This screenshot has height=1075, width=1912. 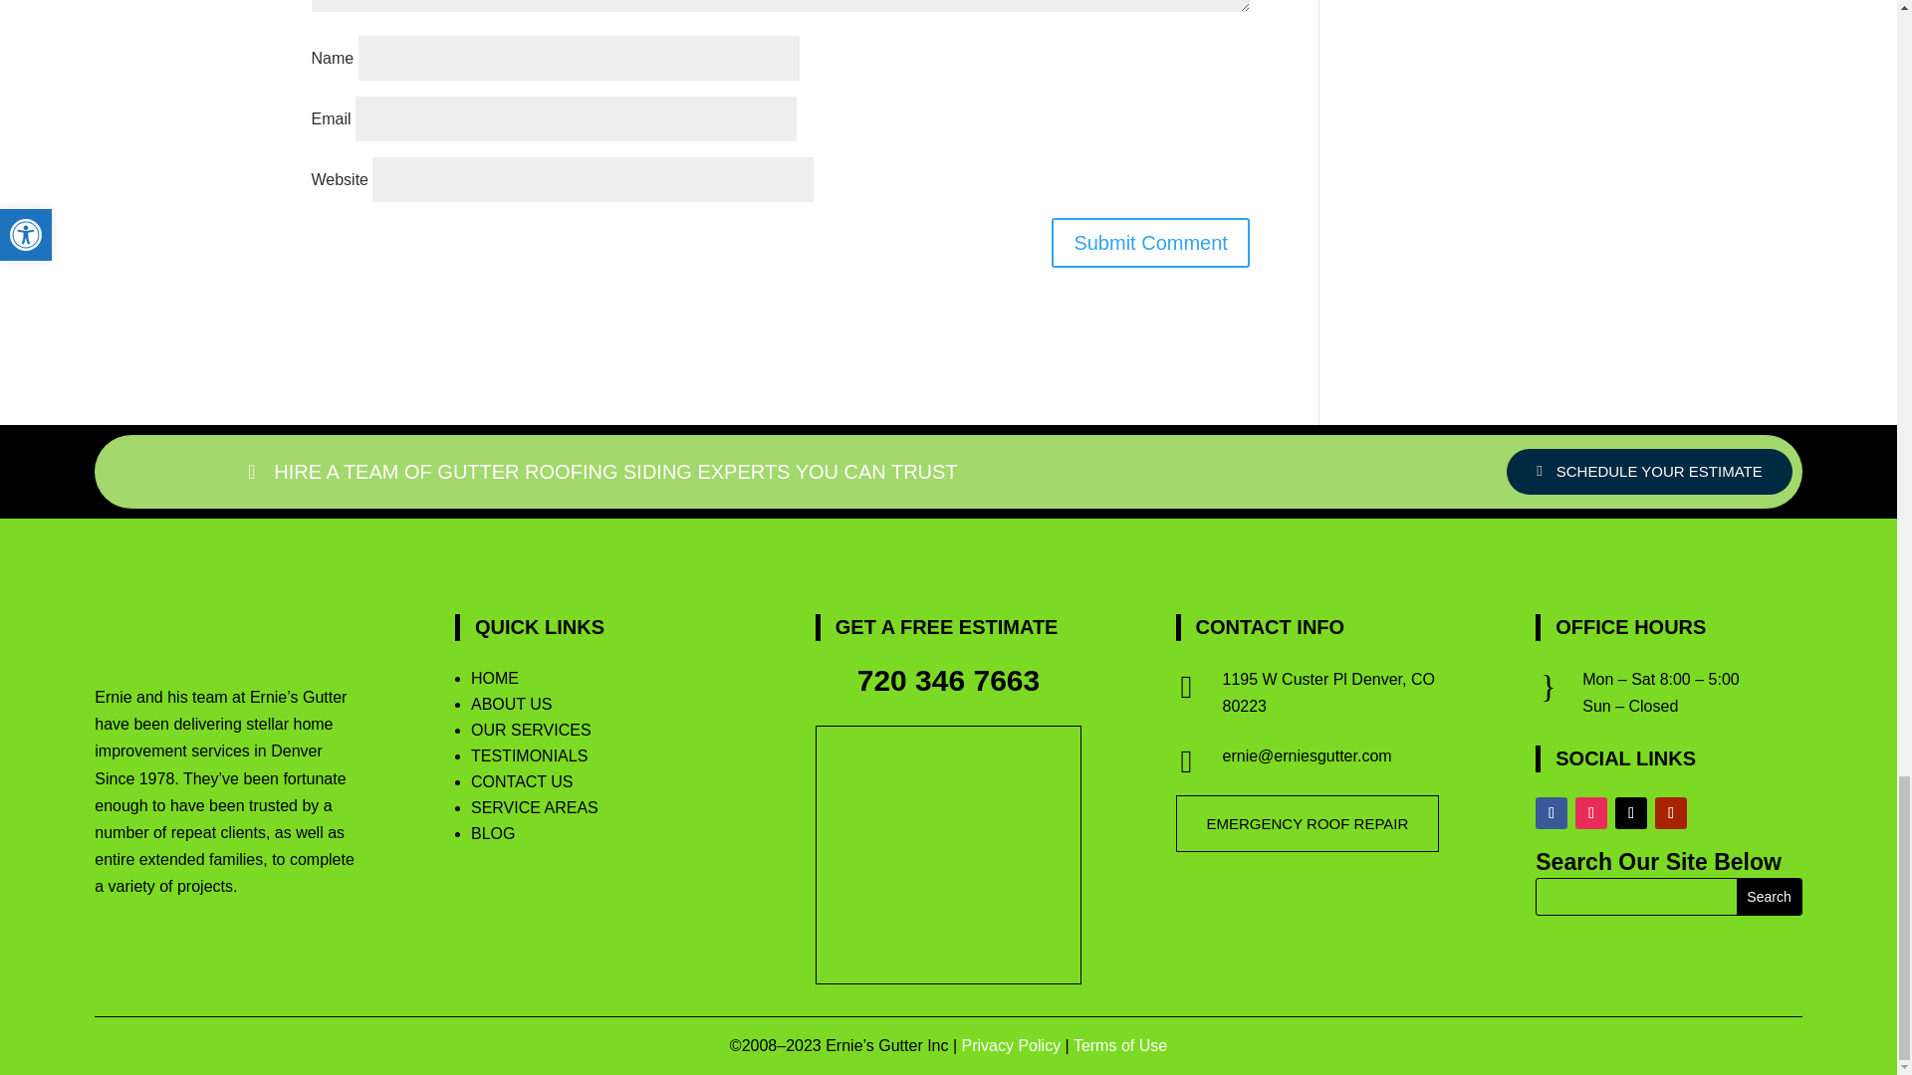 What do you see at coordinates (1671, 812) in the screenshot?
I see `Follow on Youtube` at bounding box center [1671, 812].